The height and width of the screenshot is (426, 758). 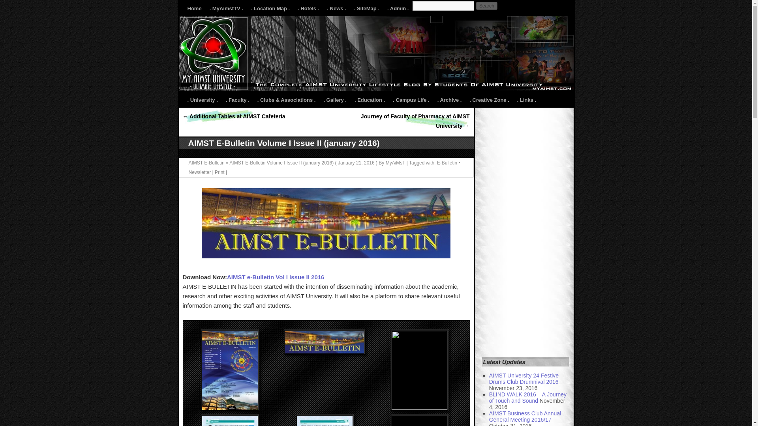 What do you see at coordinates (336, 9) in the screenshot?
I see `AIMST University On News` at bounding box center [336, 9].